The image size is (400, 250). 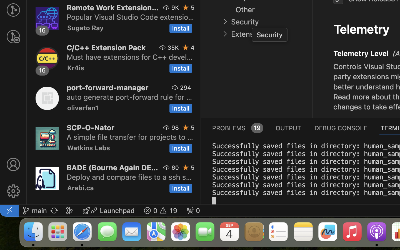 I want to click on C/C++ Extension Pack, so click(x=106, y=47).